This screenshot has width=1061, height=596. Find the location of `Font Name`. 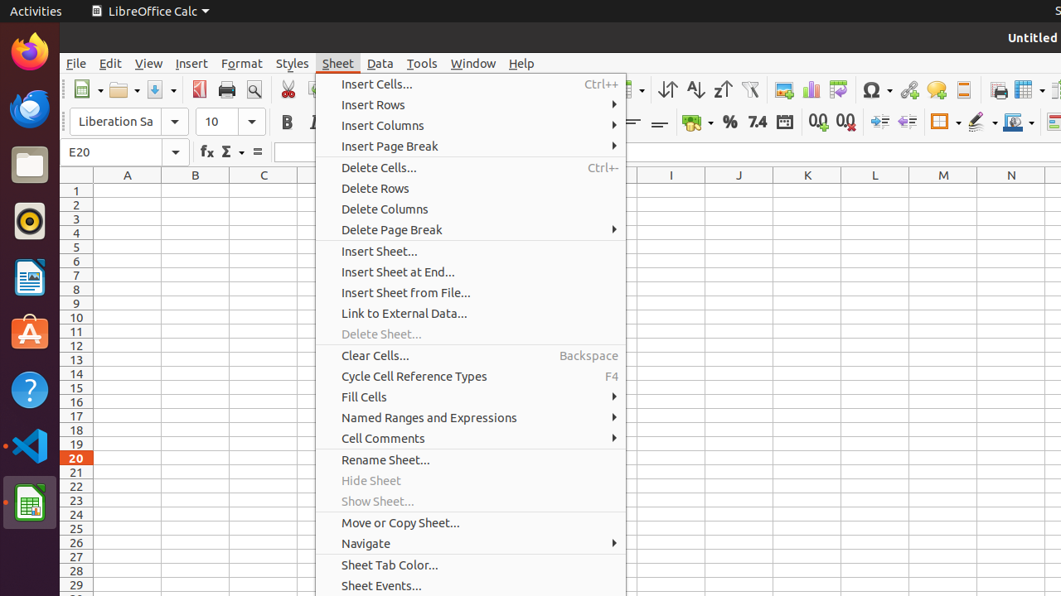

Font Name is located at coordinates (129, 122).